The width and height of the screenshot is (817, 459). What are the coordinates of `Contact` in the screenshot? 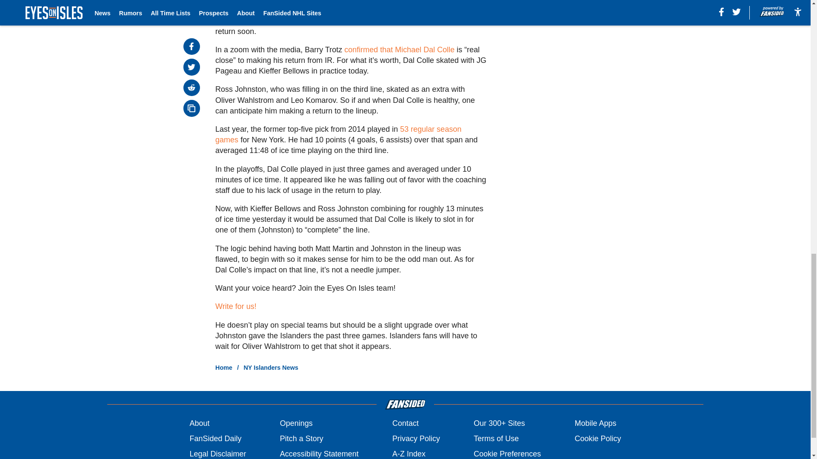 It's located at (405, 423).